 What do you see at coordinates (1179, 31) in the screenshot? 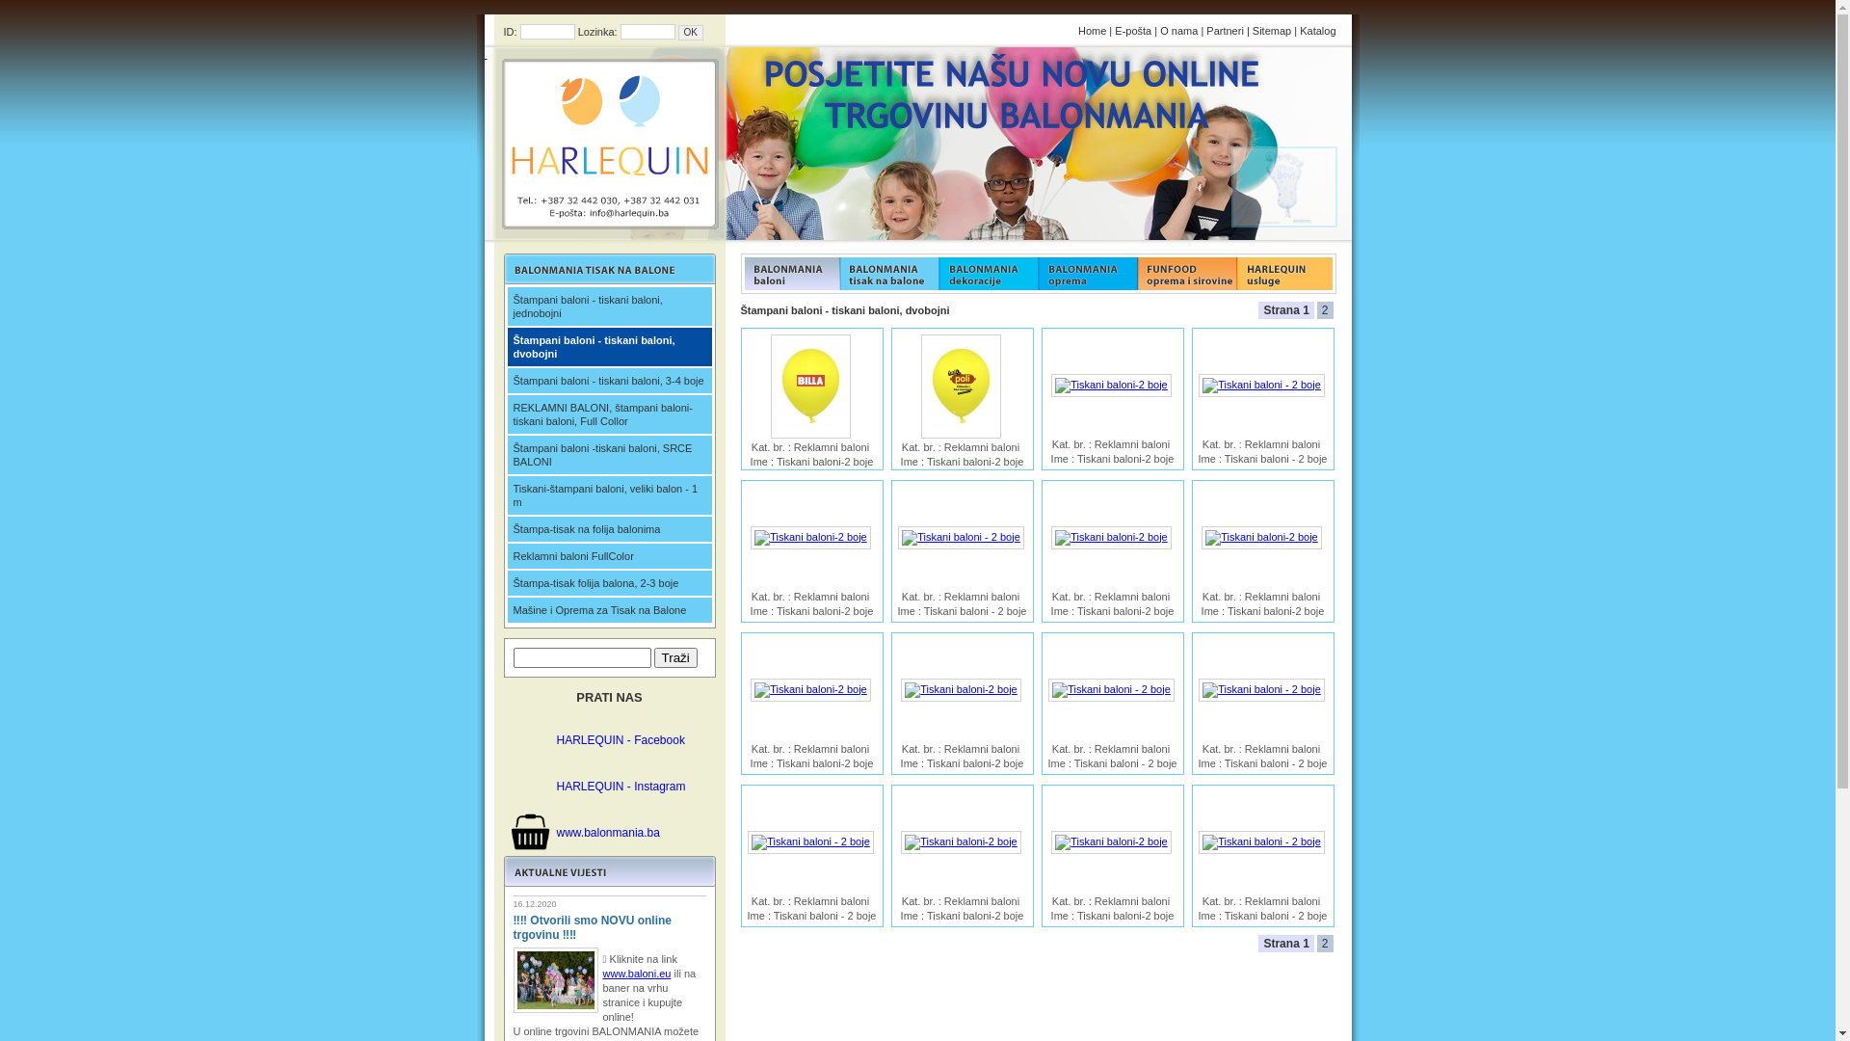
I see `O nama` at bounding box center [1179, 31].